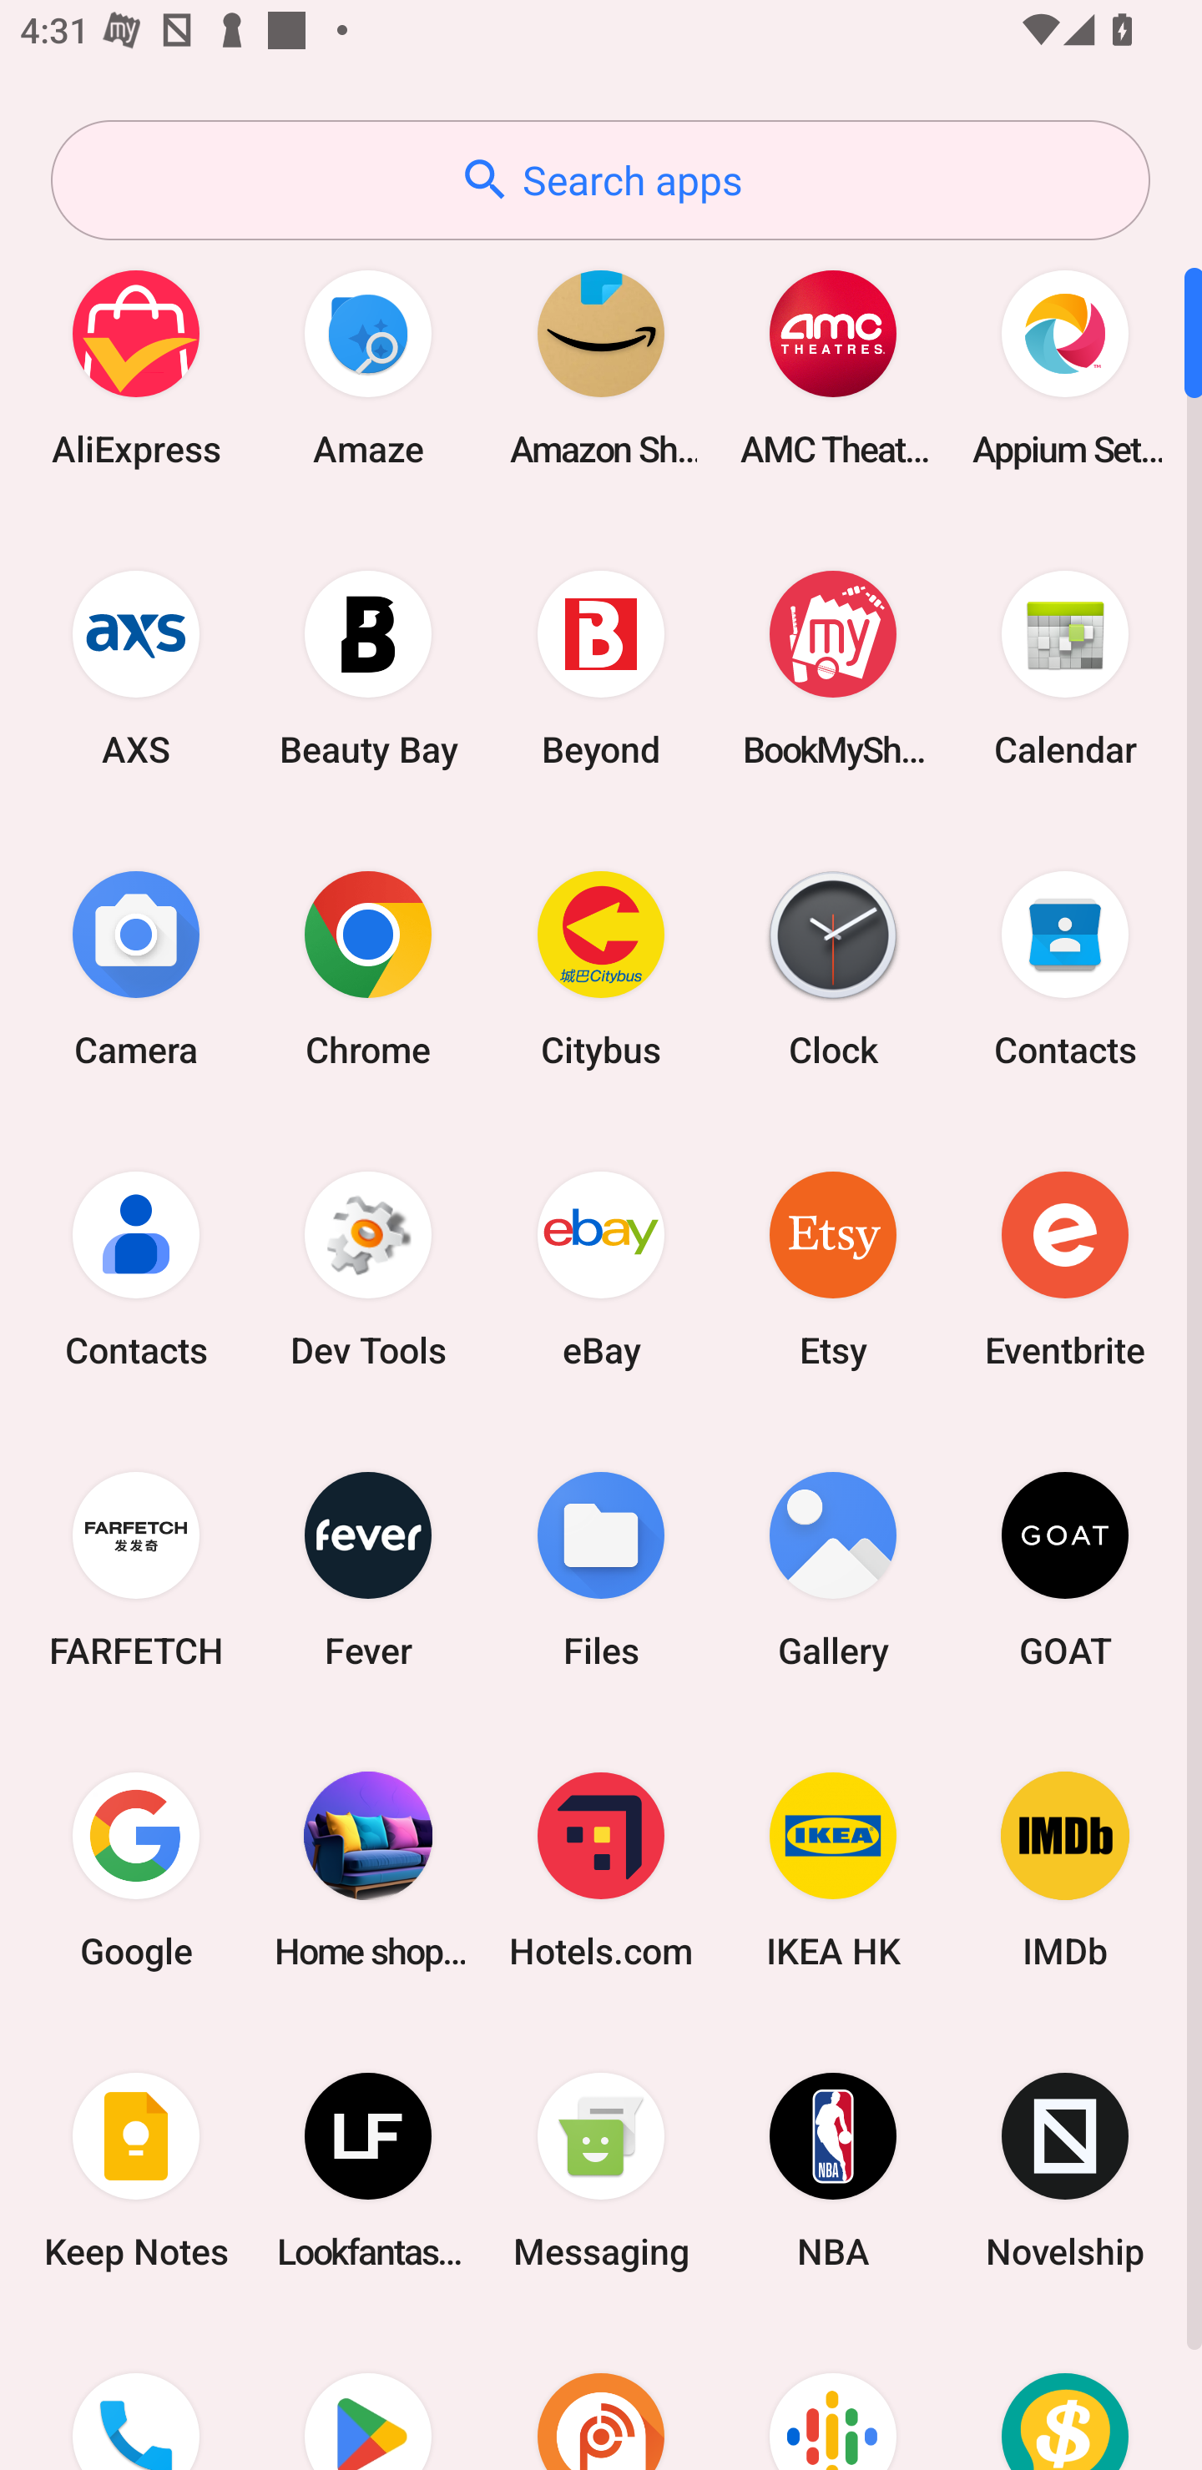 This screenshot has width=1202, height=2470. What do you see at coordinates (368, 968) in the screenshot?
I see `Chrome` at bounding box center [368, 968].